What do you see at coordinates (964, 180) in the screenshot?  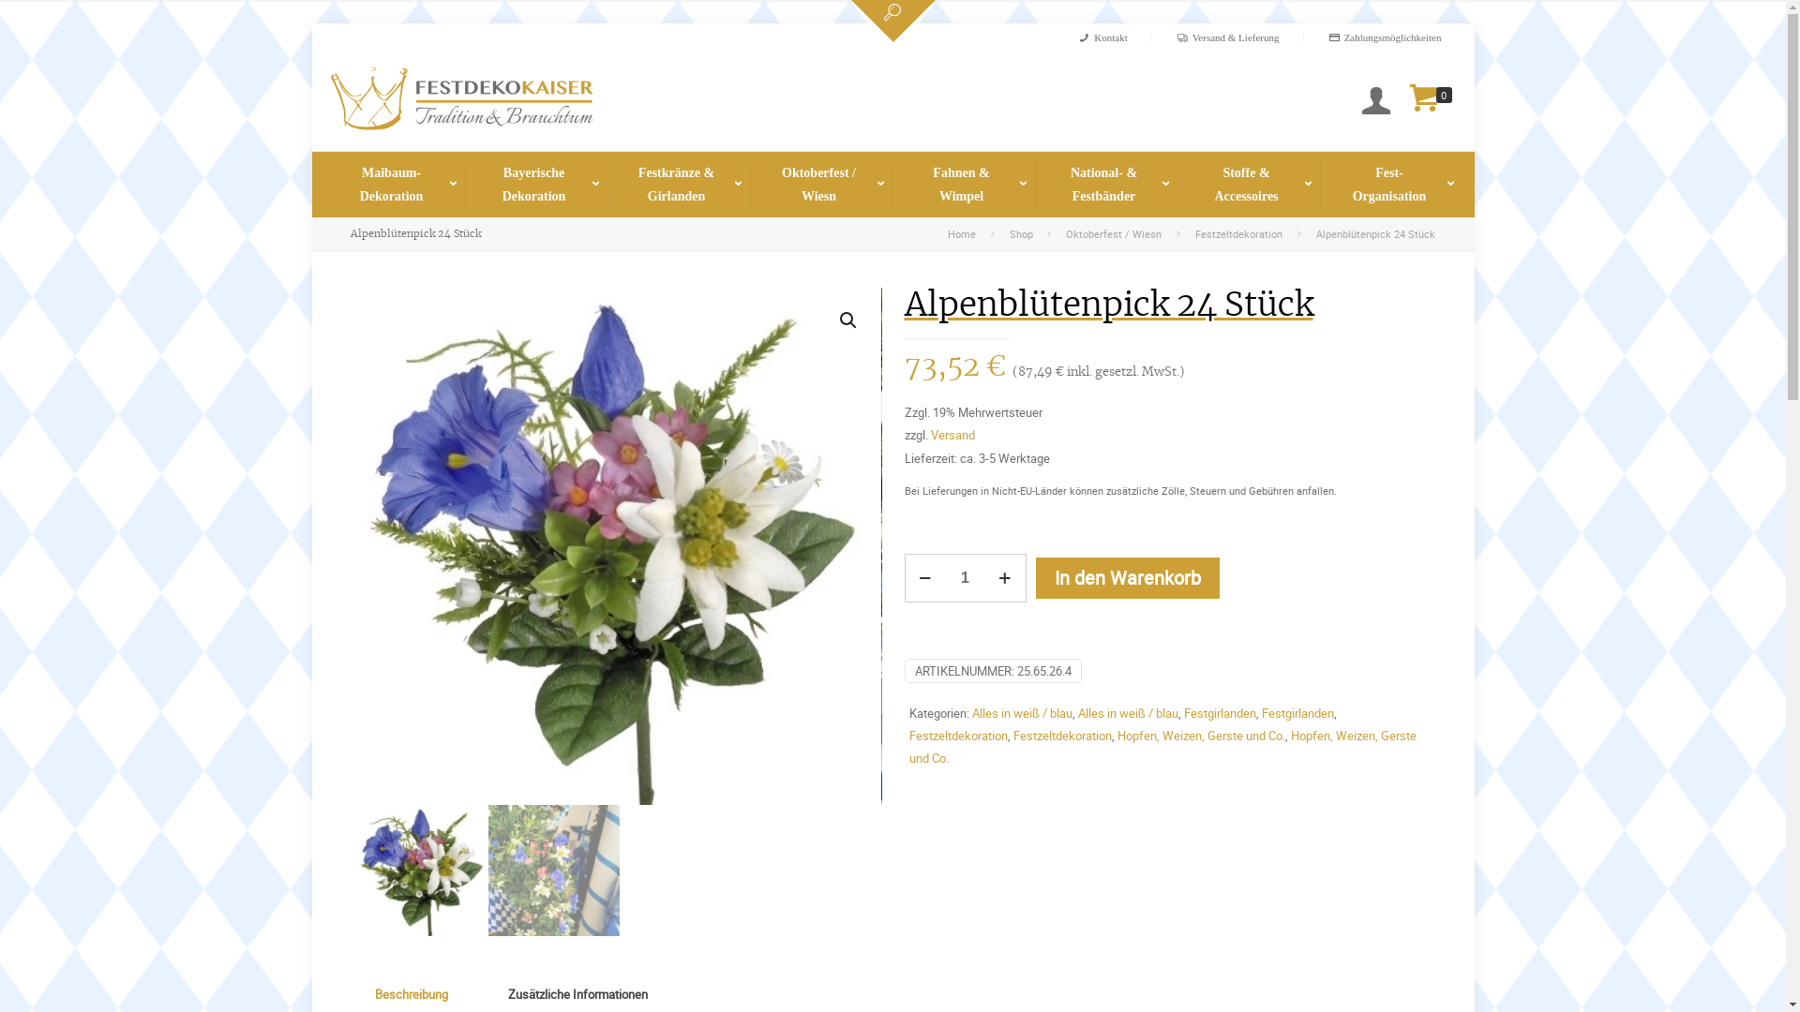 I see `Fahnen & Wimpel` at bounding box center [964, 180].